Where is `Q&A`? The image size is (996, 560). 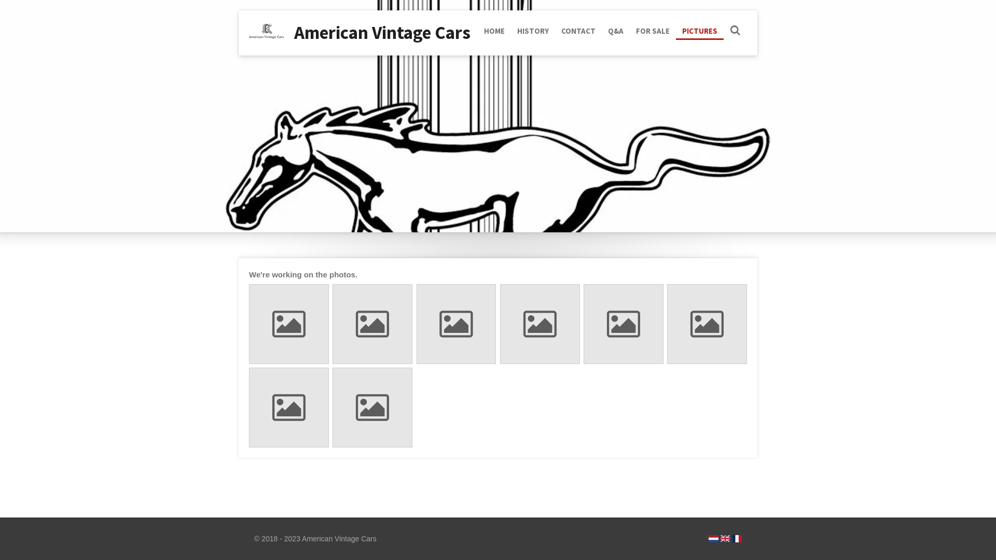 Q&A is located at coordinates (616, 31).